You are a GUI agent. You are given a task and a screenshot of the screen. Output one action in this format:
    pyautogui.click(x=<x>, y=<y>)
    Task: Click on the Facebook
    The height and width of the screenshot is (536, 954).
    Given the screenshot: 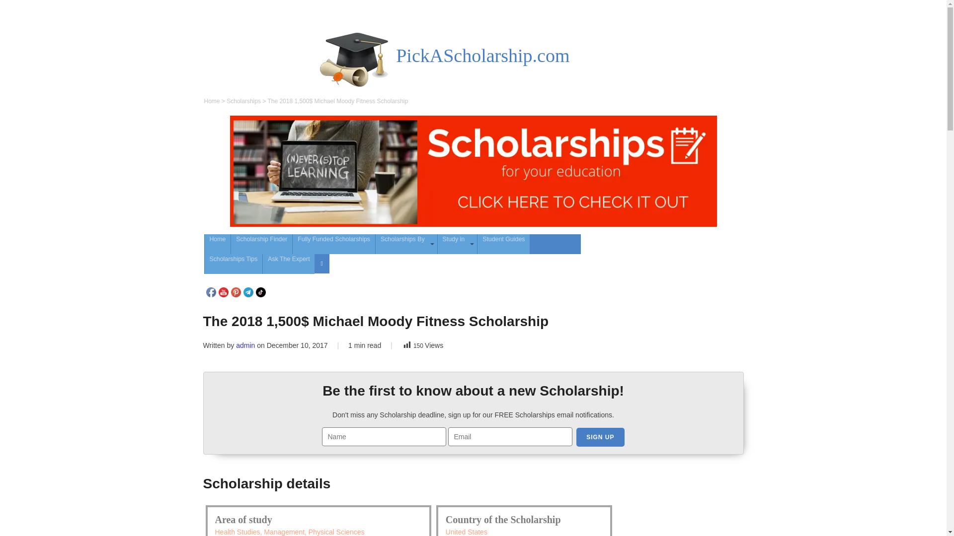 What is the action you would take?
    pyautogui.click(x=211, y=292)
    